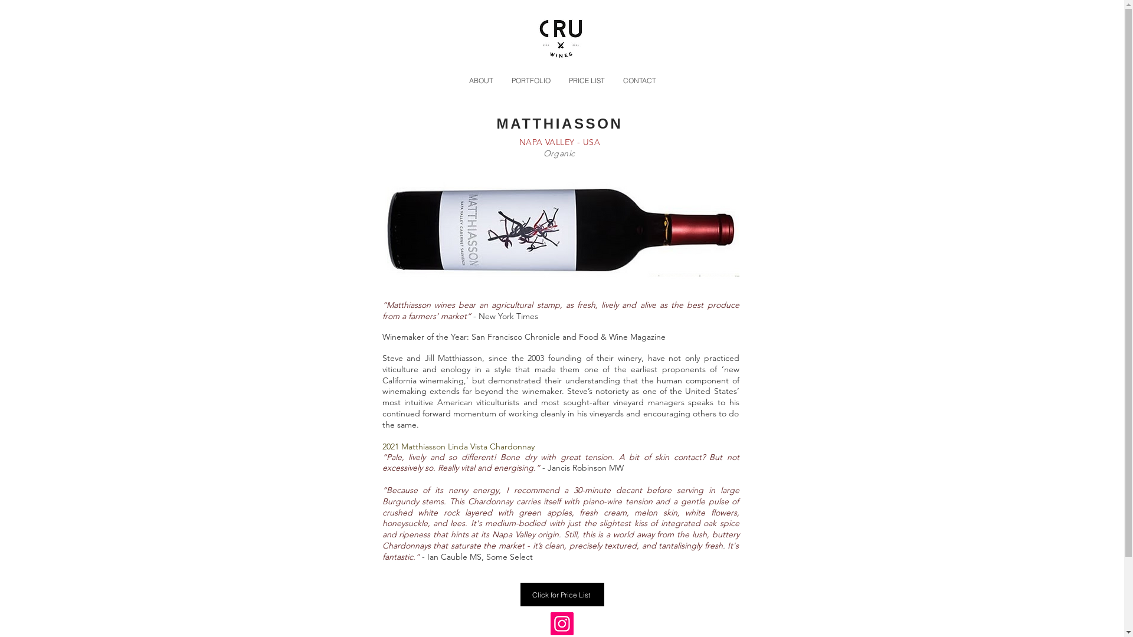  Describe the element at coordinates (480, 80) in the screenshot. I see `ABOUT` at that location.